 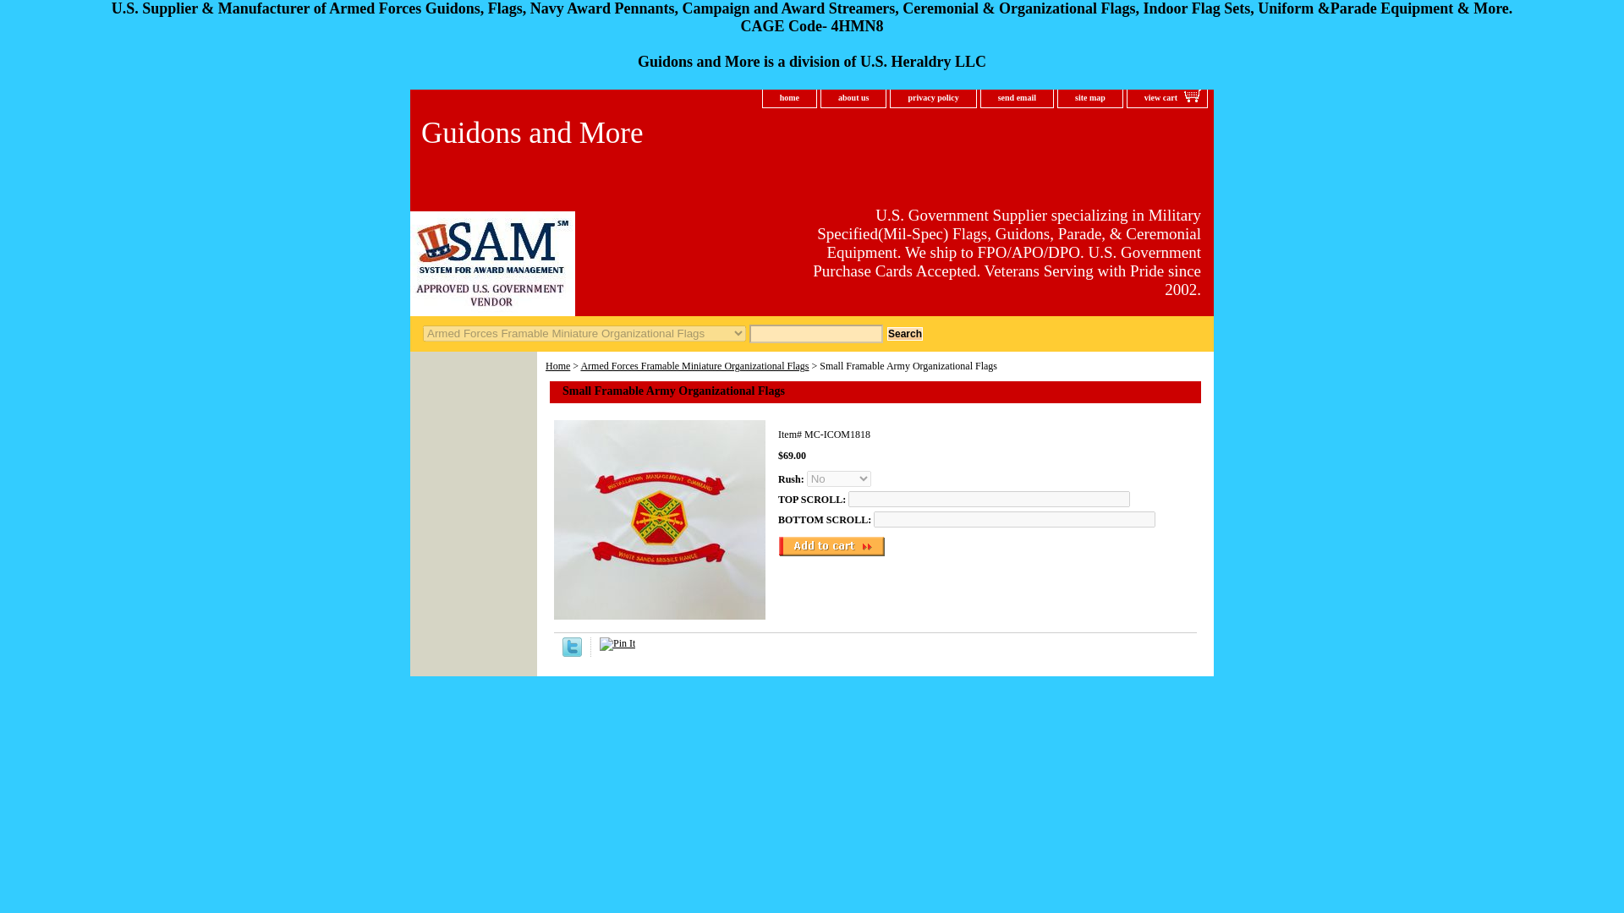 I want to click on about us, so click(x=853, y=98).